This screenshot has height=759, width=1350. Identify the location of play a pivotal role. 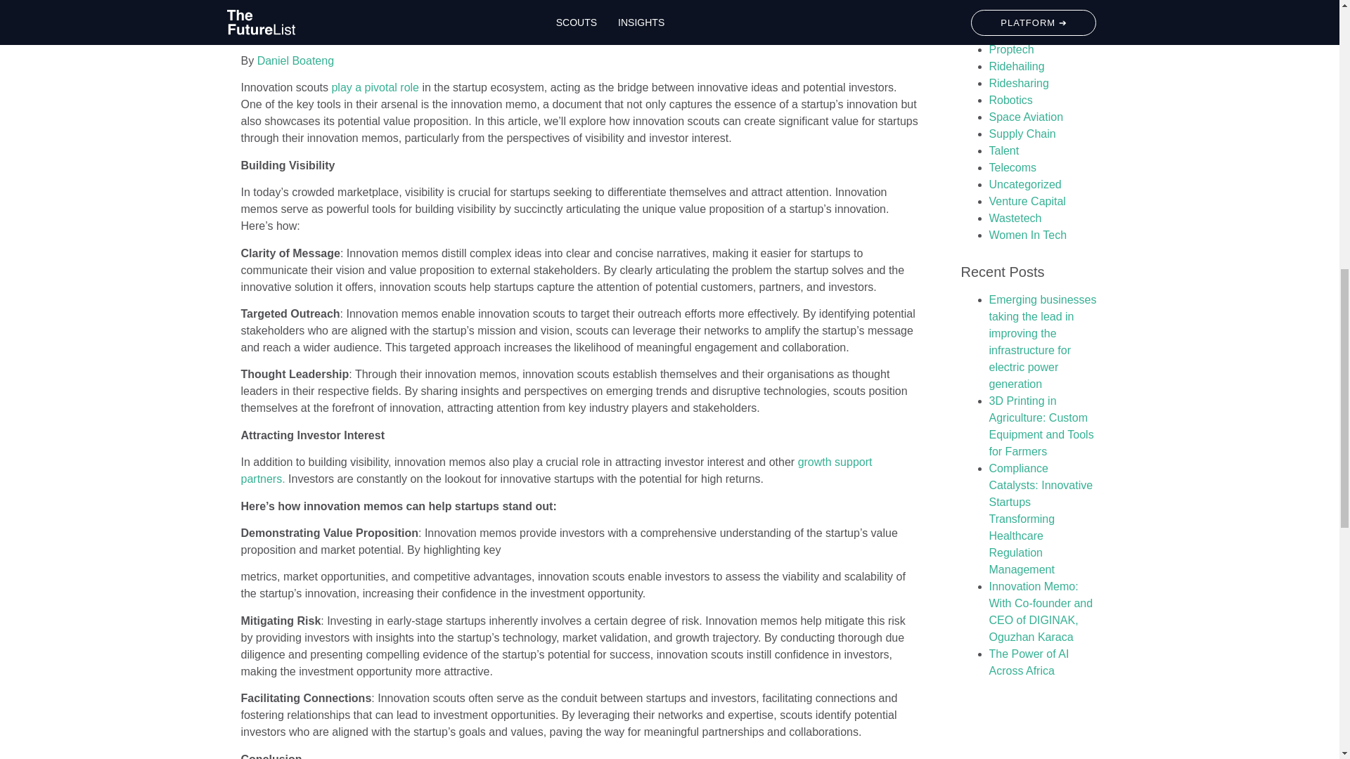
(374, 87).